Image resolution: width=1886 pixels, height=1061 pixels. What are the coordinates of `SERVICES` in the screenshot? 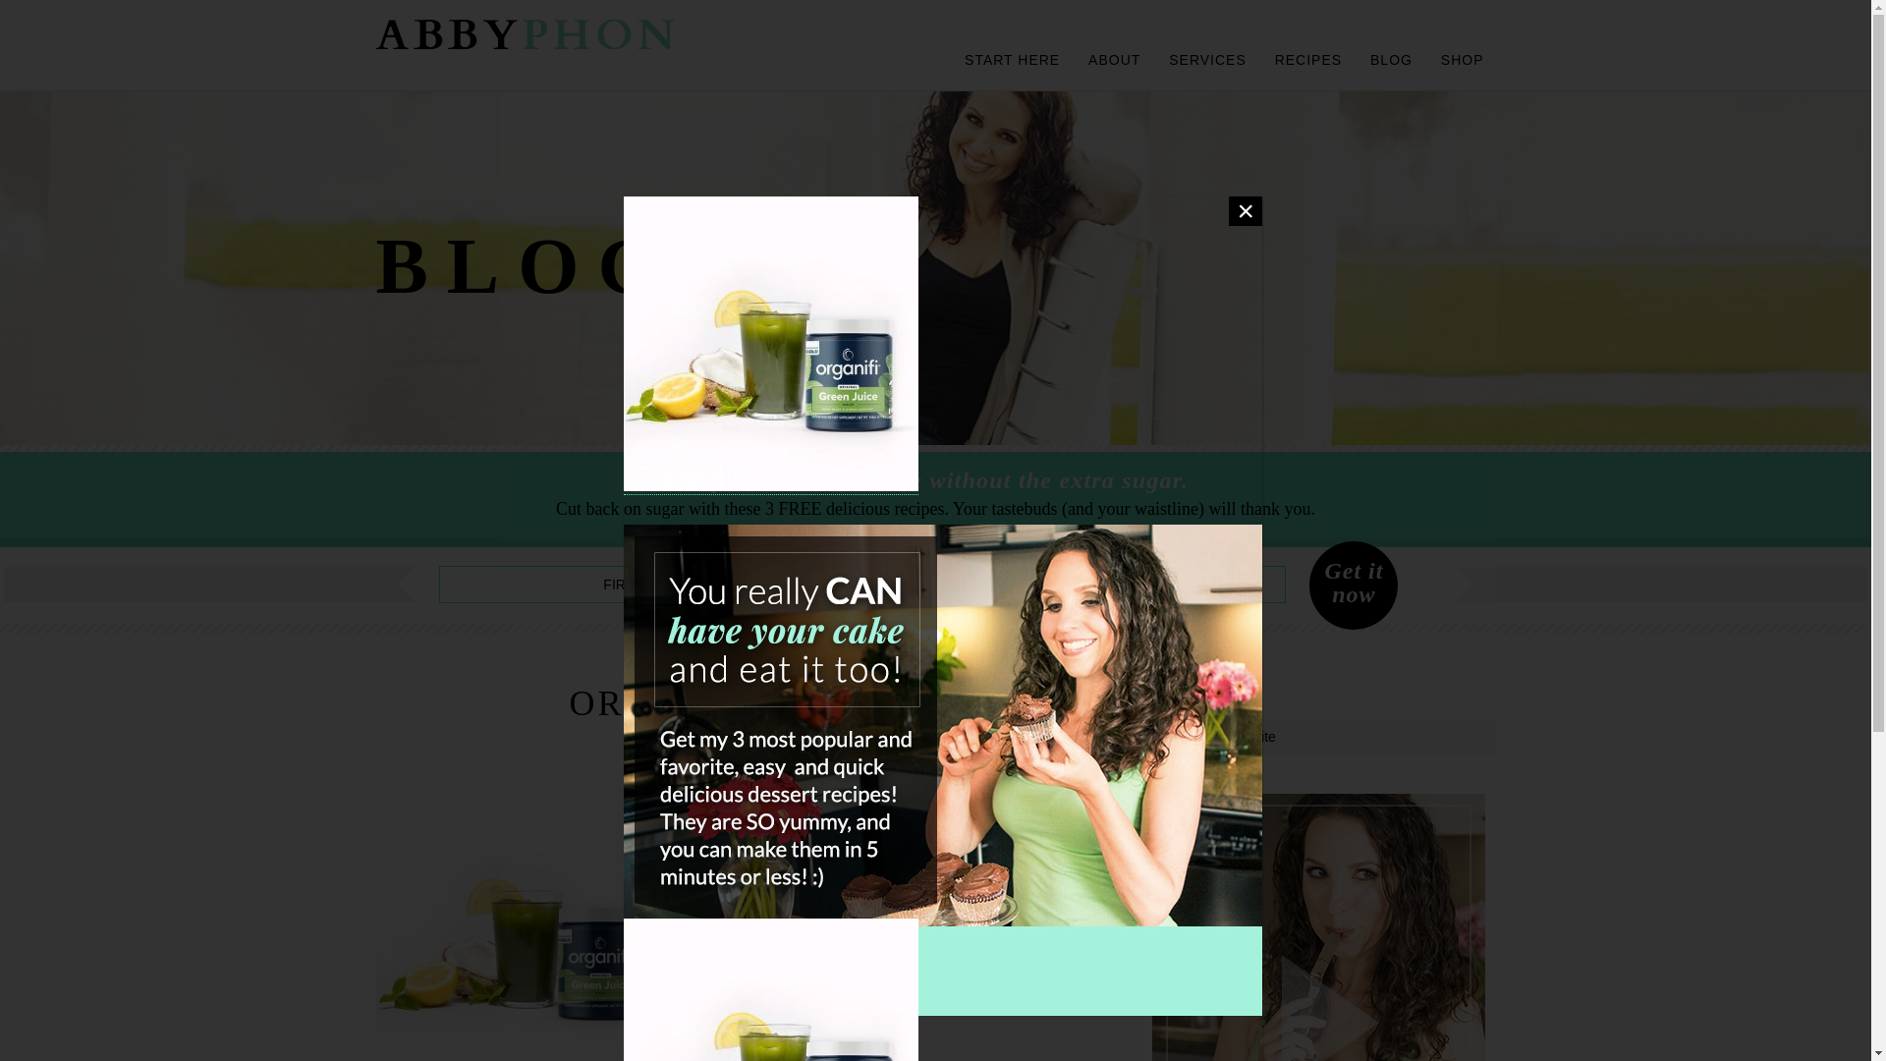 It's located at (1207, 58).